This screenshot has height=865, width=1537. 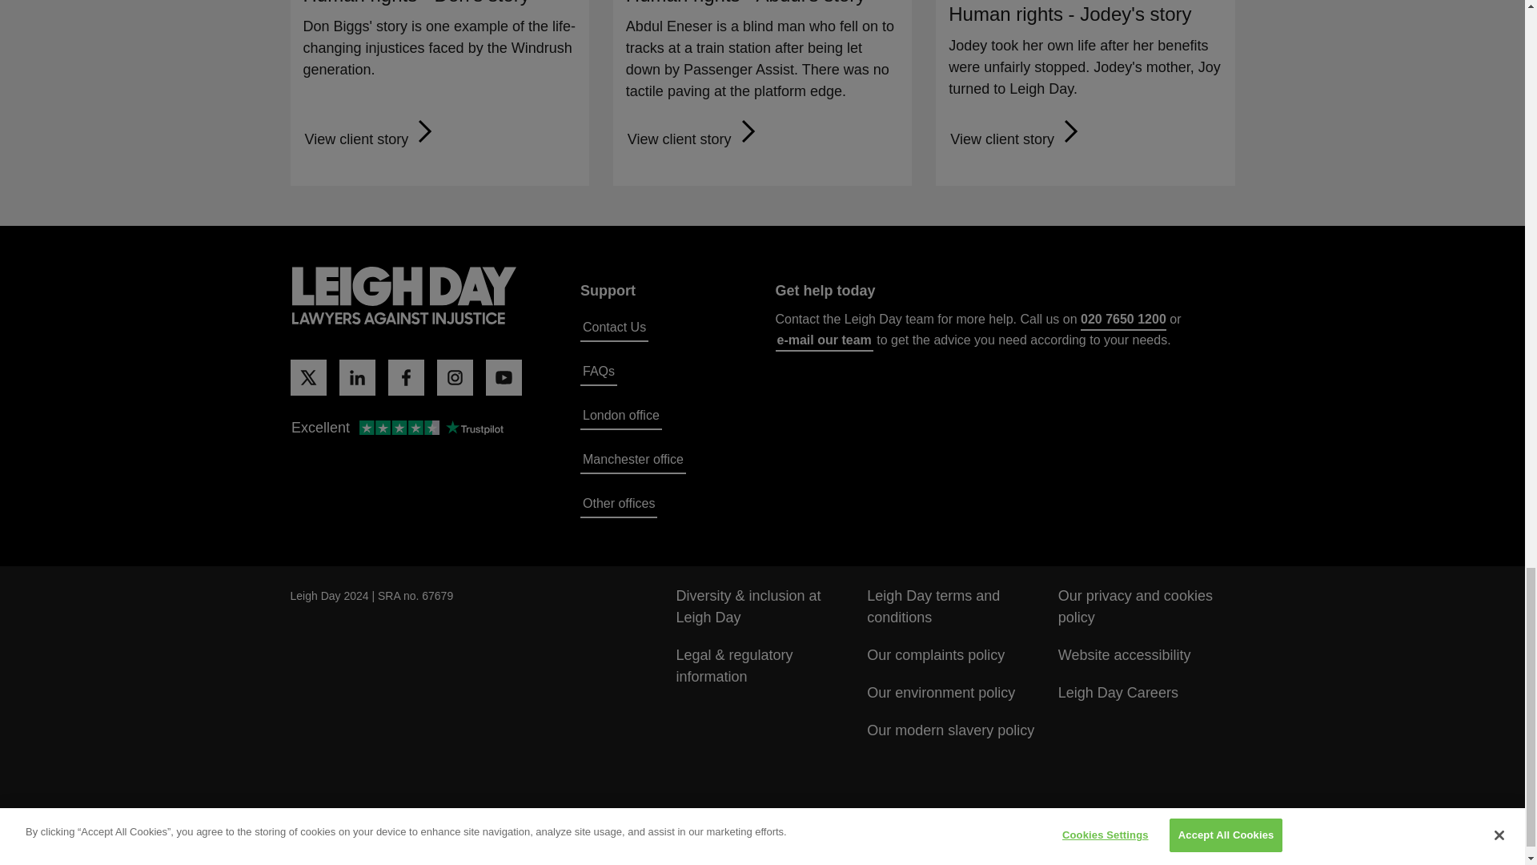 I want to click on View Human rights - Don's story, so click(x=371, y=139).